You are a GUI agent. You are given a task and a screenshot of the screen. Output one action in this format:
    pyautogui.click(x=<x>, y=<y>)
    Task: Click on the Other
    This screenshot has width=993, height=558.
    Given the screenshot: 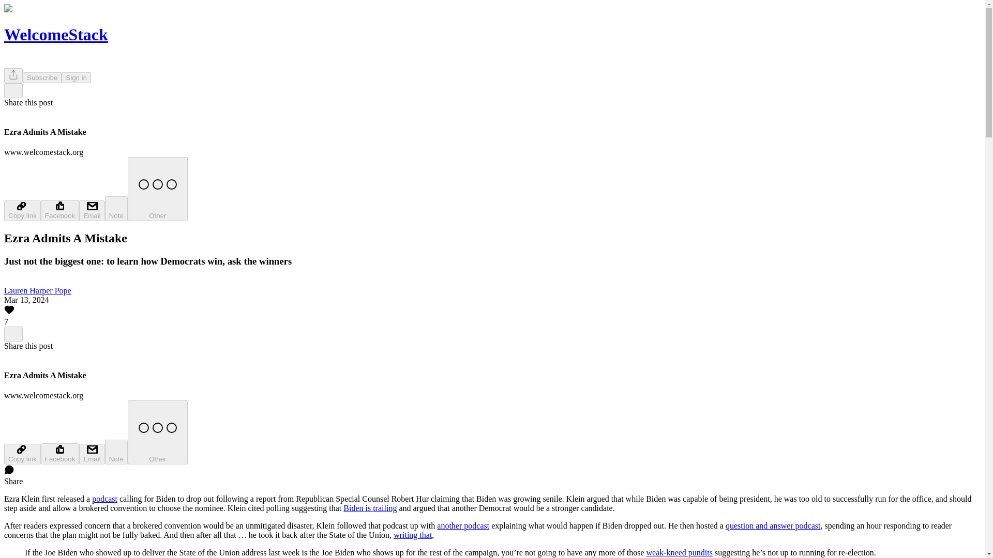 What is the action you would take?
    pyautogui.click(x=157, y=189)
    